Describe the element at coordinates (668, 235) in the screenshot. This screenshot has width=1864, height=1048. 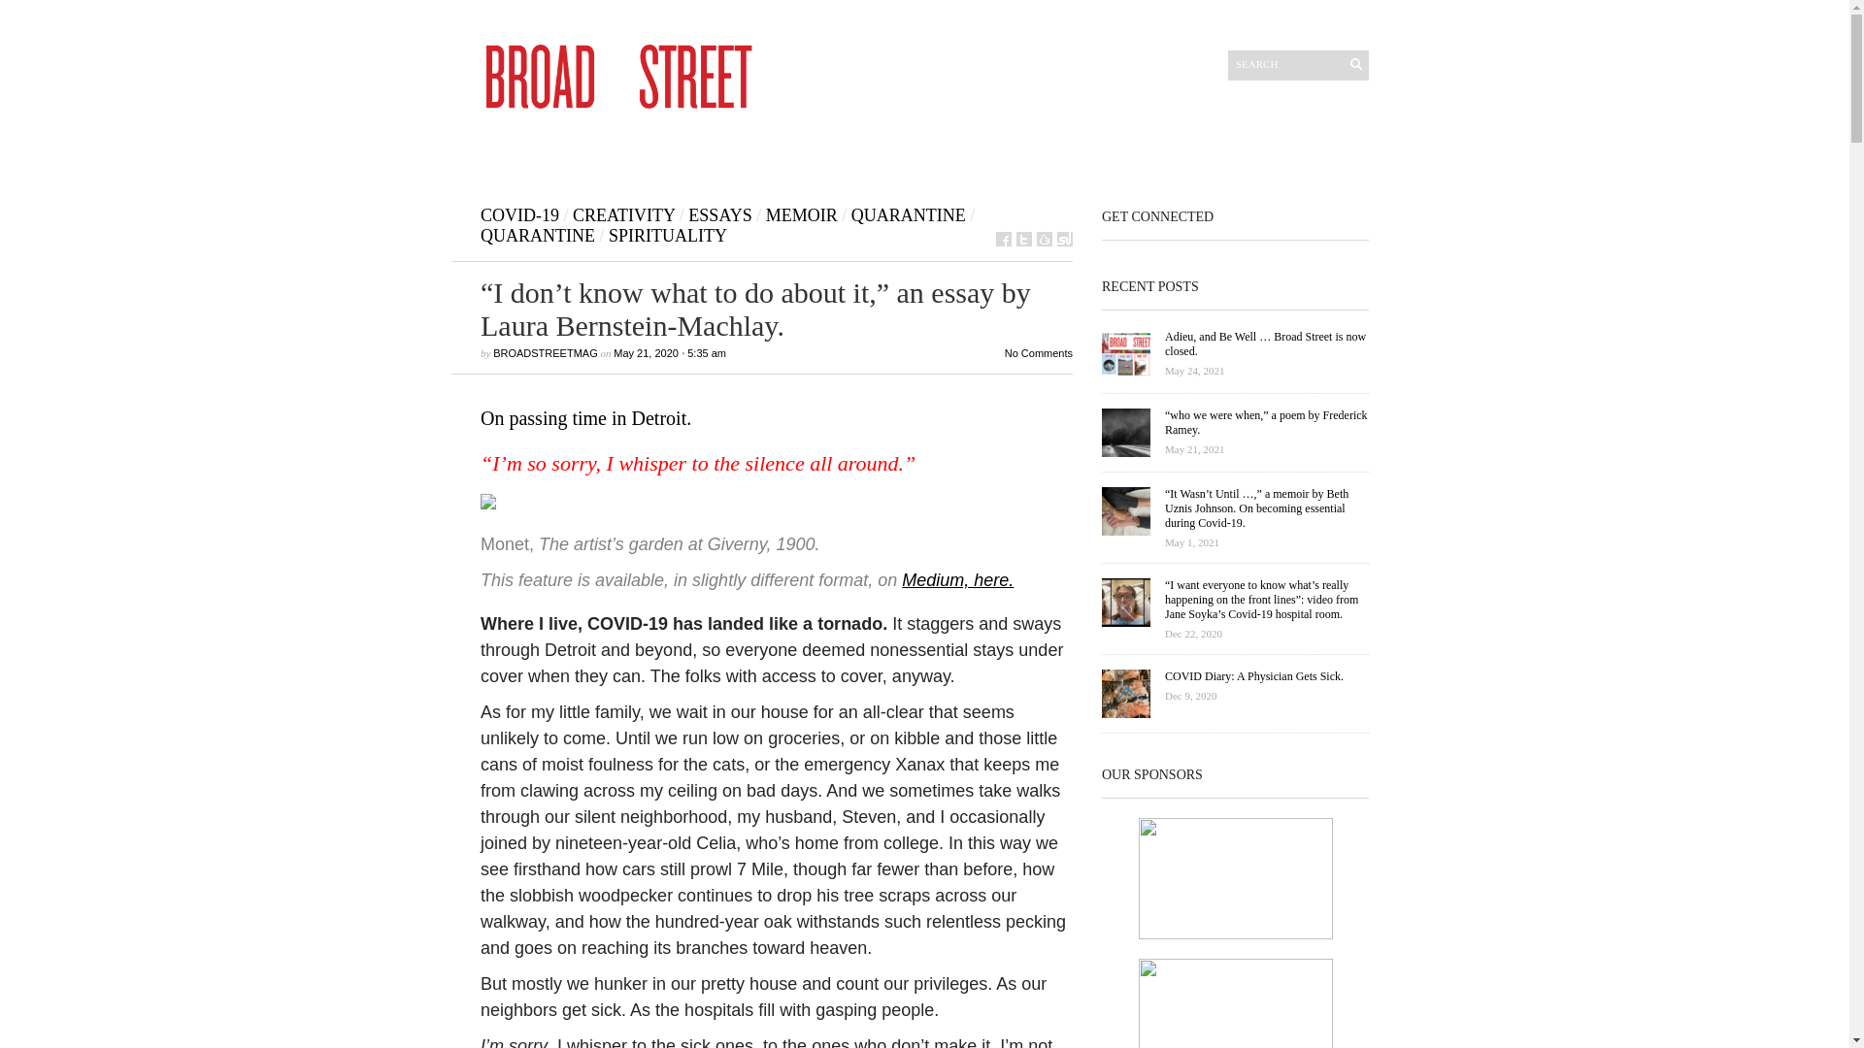
I see `SPIRITUALITY` at that location.